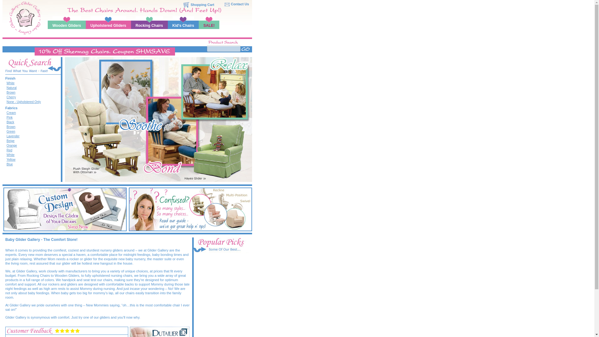  I want to click on Brown, so click(11, 127).